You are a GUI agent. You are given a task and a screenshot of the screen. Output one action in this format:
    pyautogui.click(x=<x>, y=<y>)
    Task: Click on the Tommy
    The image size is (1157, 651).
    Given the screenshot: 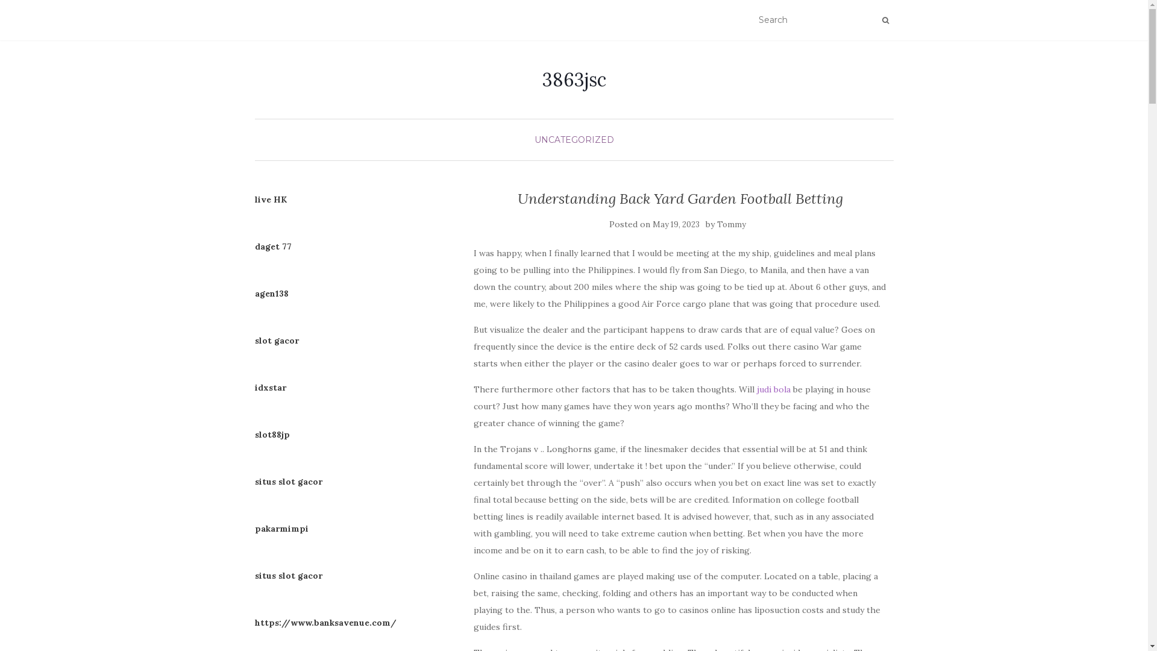 What is the action you would take?
    pyautogui.click(x=732, y=224)
    